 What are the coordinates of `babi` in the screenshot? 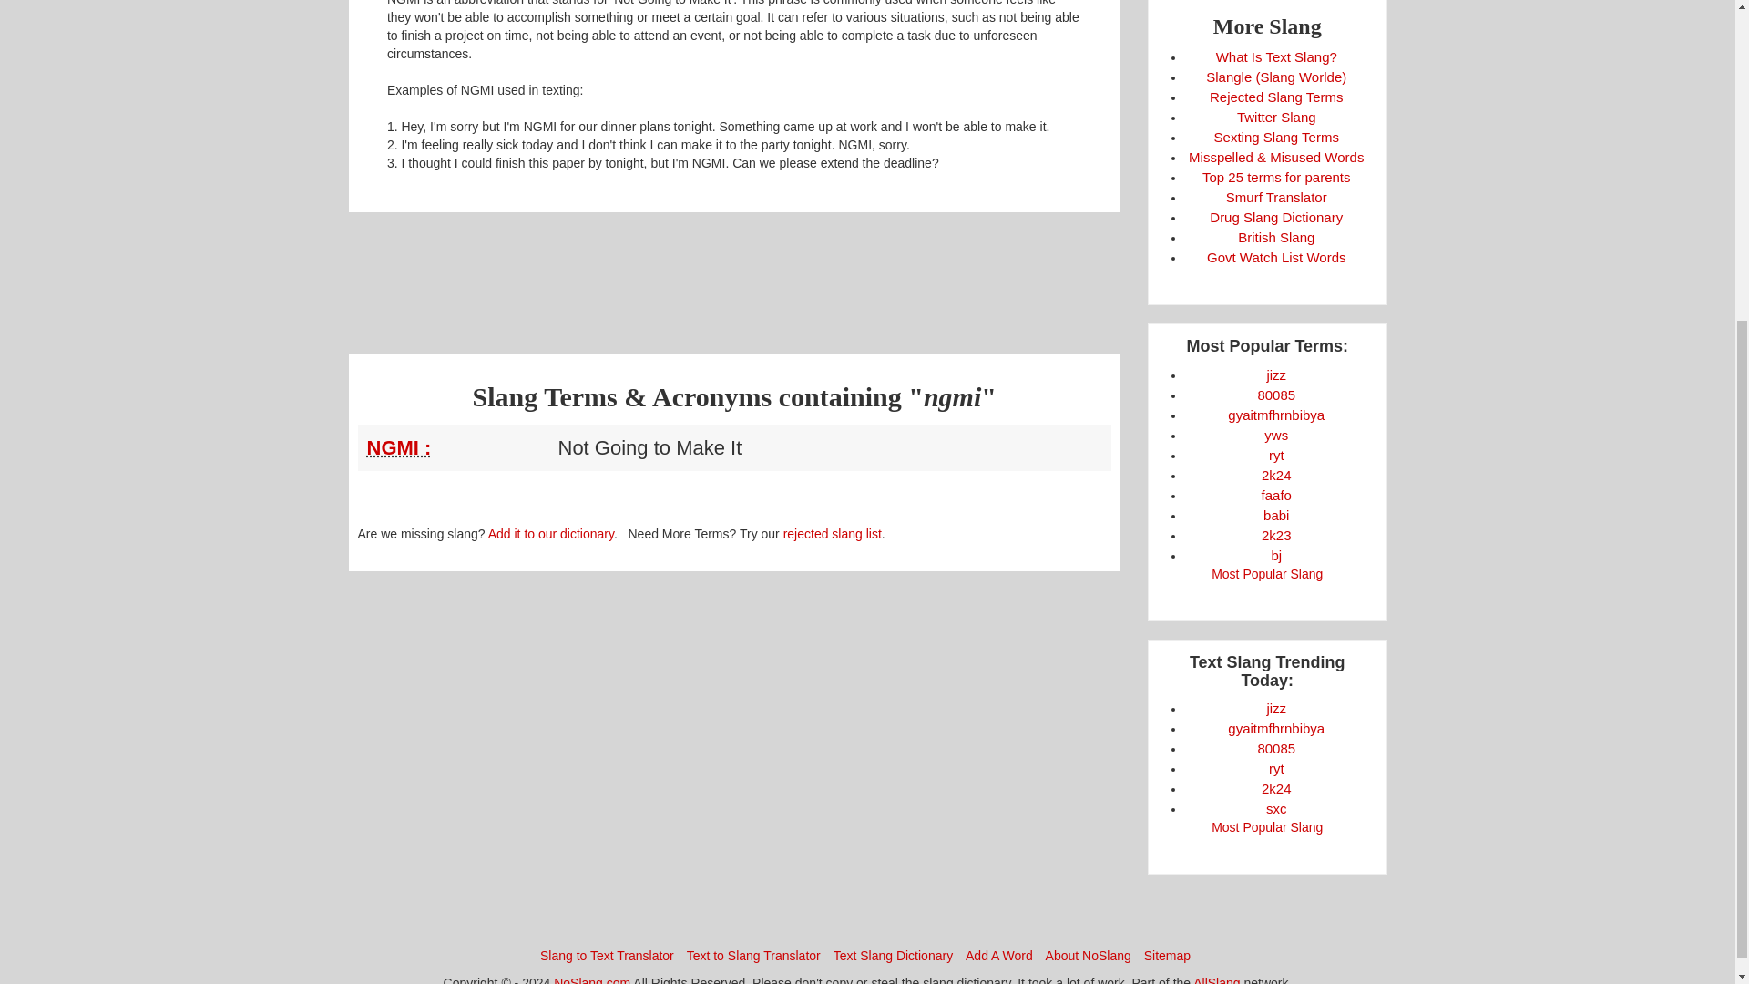 It's located at (1275, 515).